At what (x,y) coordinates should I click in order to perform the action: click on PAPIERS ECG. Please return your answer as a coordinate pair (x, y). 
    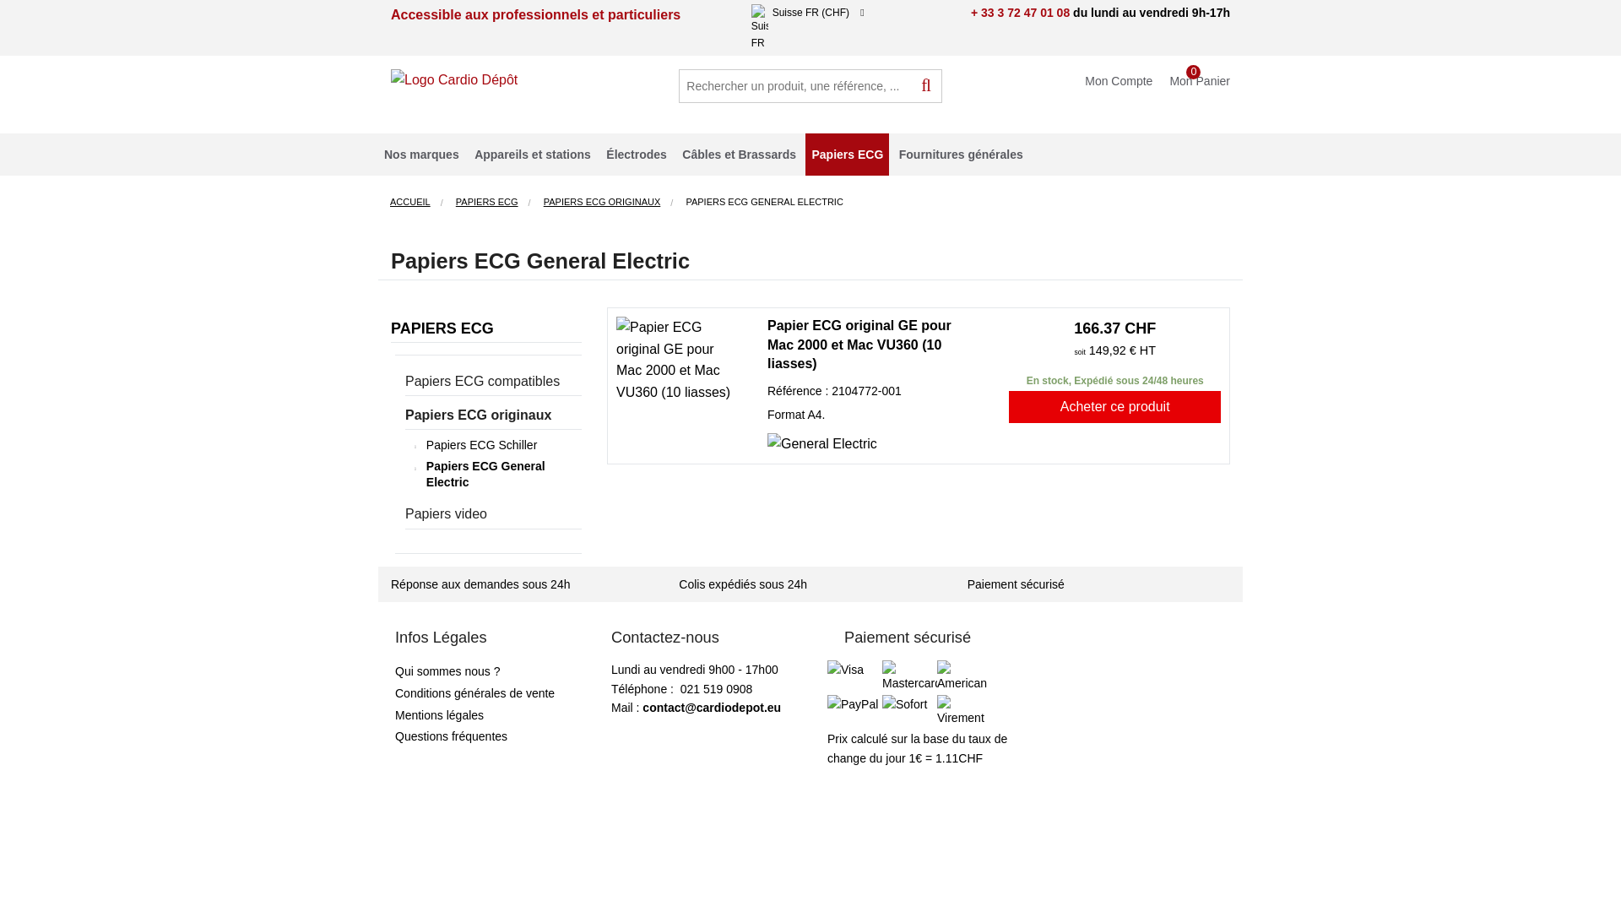
    Looking at the image, I should click on (442, 328).